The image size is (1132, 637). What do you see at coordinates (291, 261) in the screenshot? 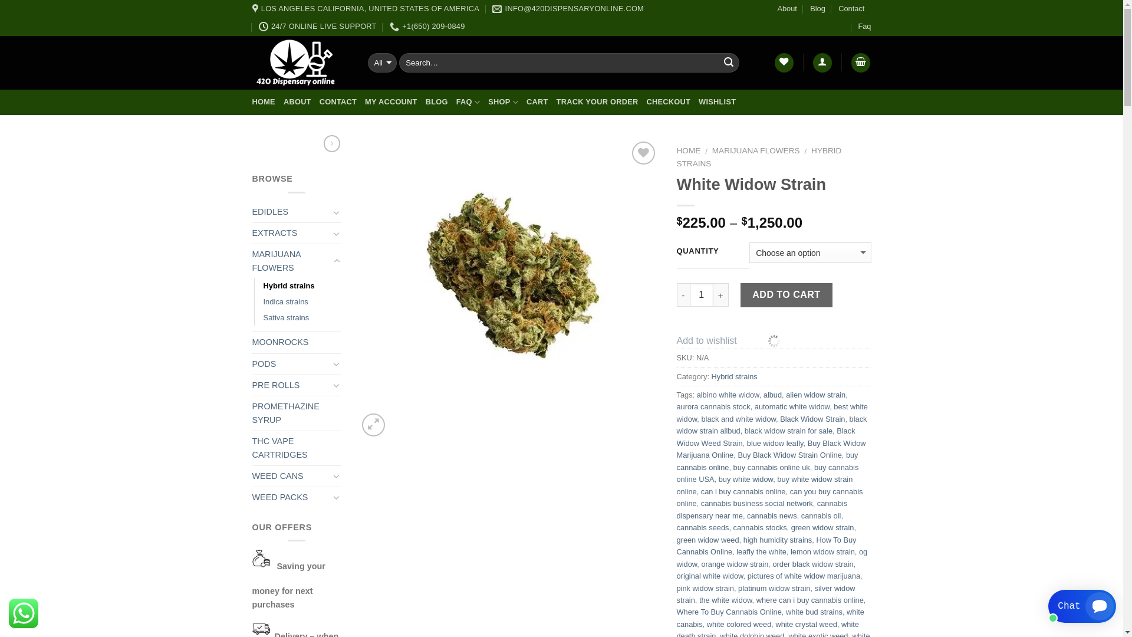
I see `MARIJUANA FLOWERS` at bounding box center [291, 261].